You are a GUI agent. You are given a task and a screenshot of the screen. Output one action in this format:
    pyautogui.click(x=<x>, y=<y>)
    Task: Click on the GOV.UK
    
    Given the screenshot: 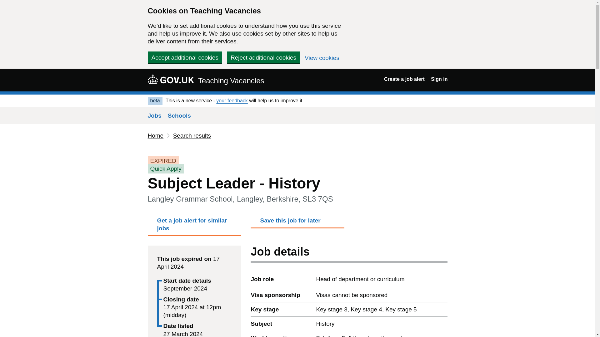 What is the action you would take?
    pyautogui.click(x=171, y=79)
    